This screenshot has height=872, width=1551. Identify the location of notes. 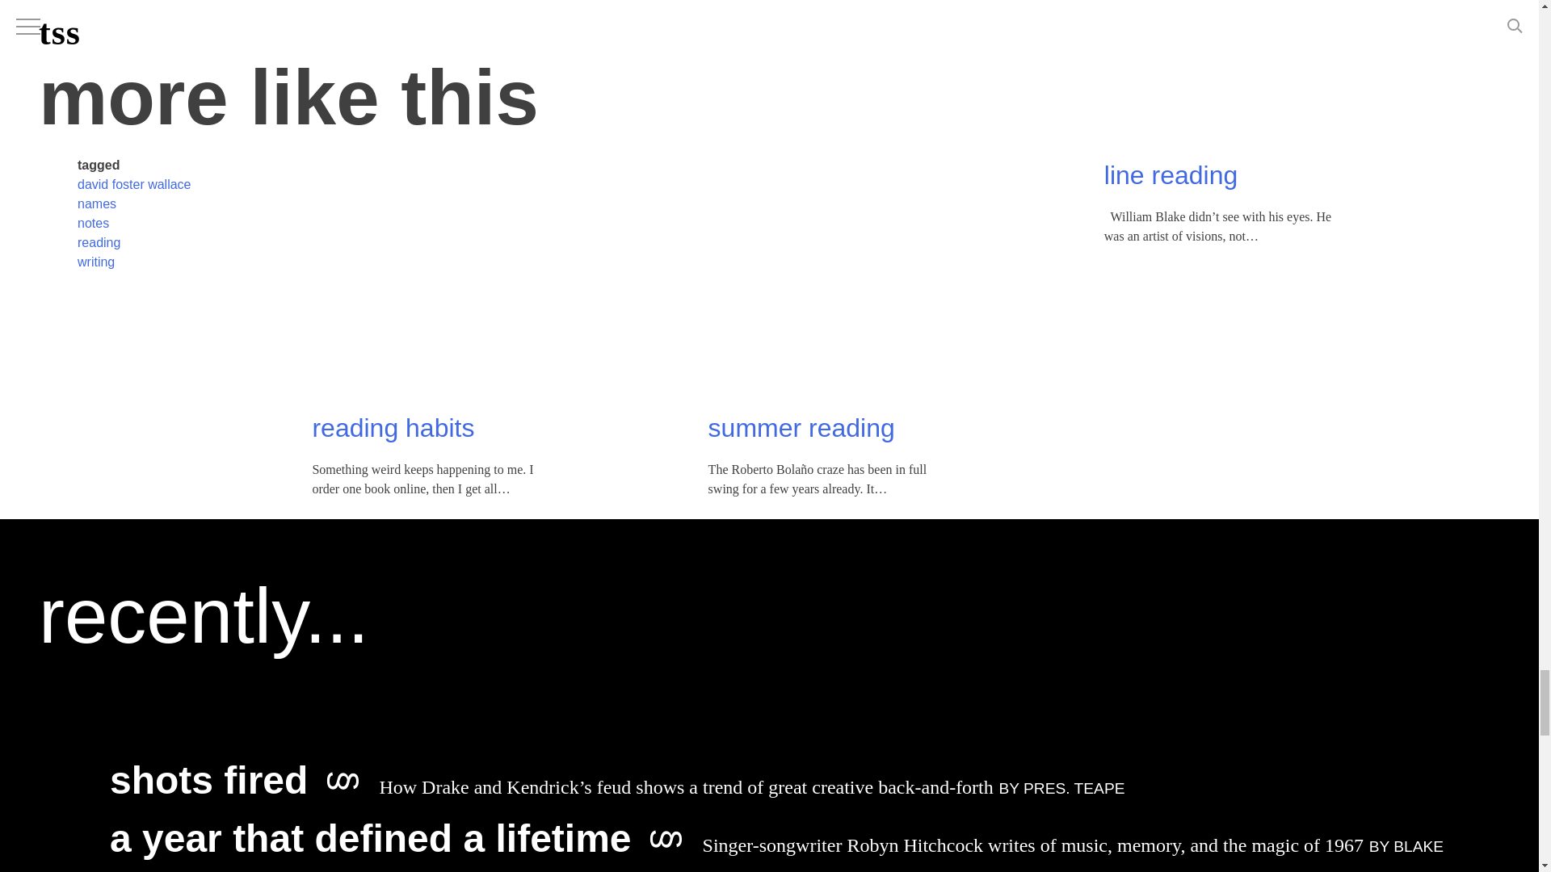
(93, 184).